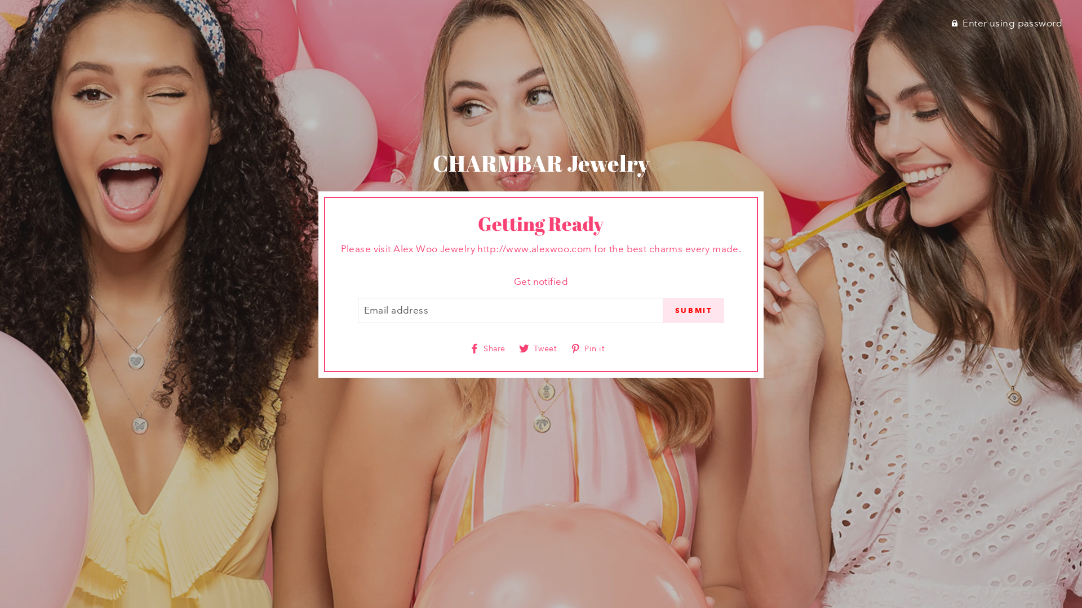  Describe the element at coordinates (542, 348) in the screenshot. I see `Tweet
Tweet on Twitter` at that location.